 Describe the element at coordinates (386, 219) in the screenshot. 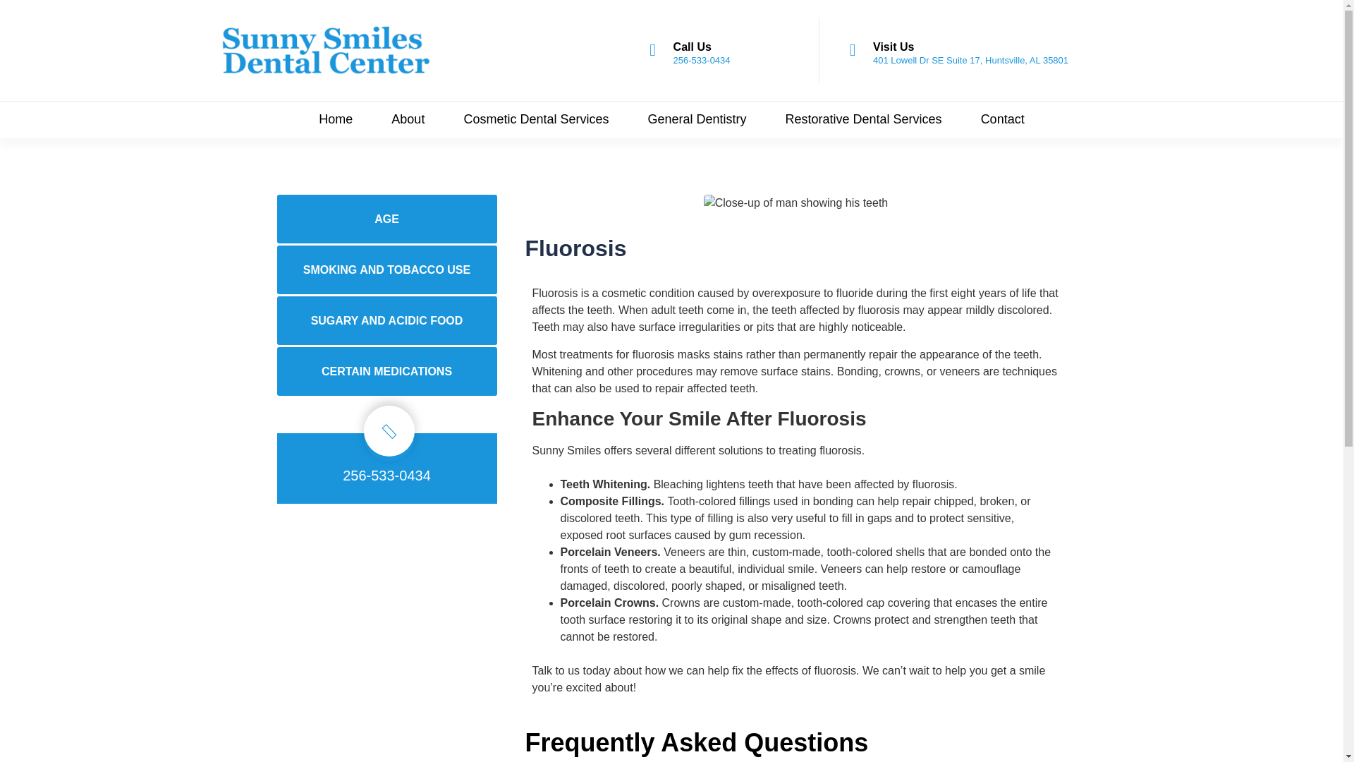

I see `AGE` at that location.